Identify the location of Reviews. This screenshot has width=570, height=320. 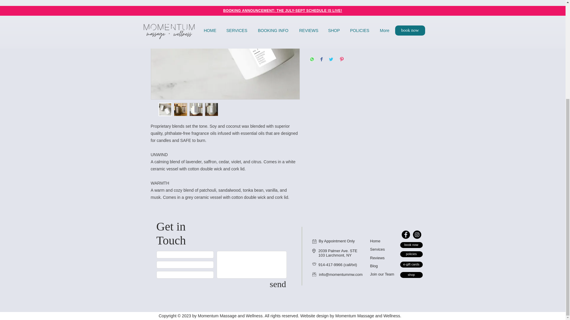
(377, 258).